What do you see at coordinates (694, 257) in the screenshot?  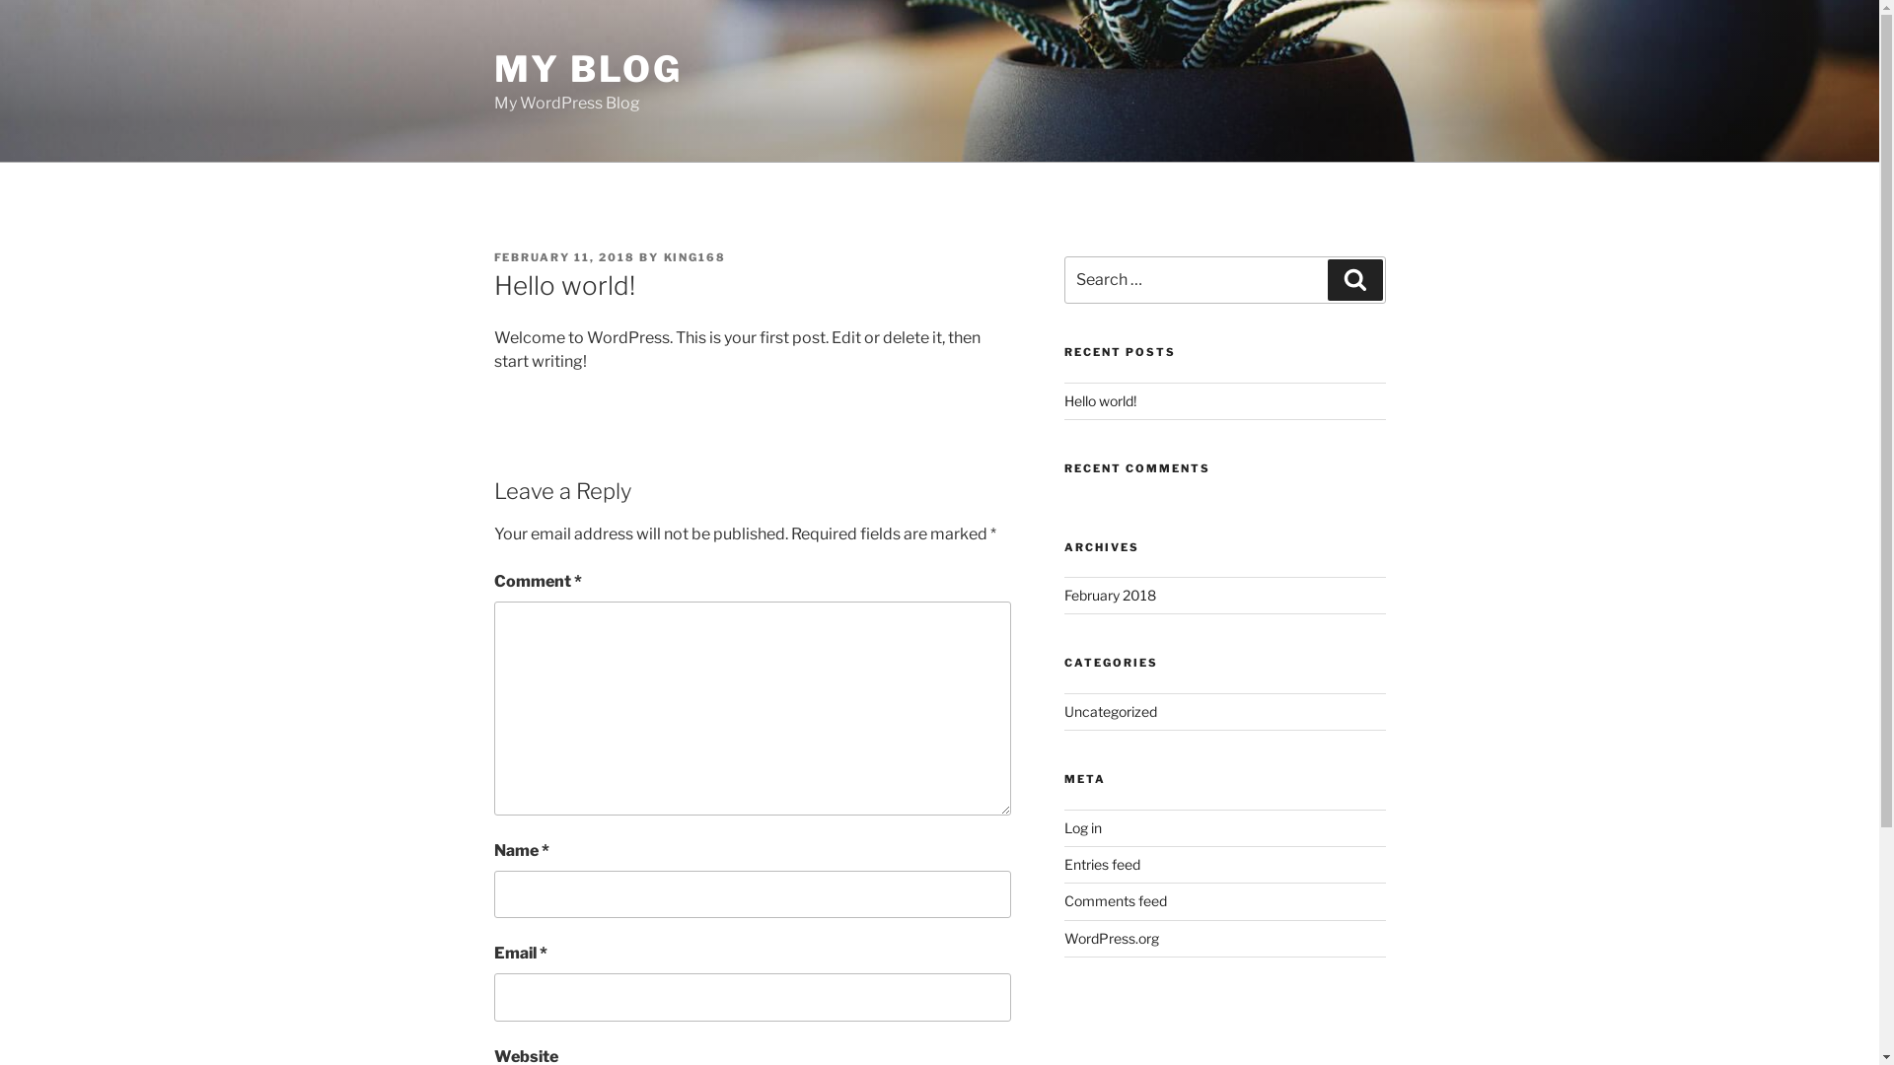 I see `KING168` at bounding box center [694, 257].